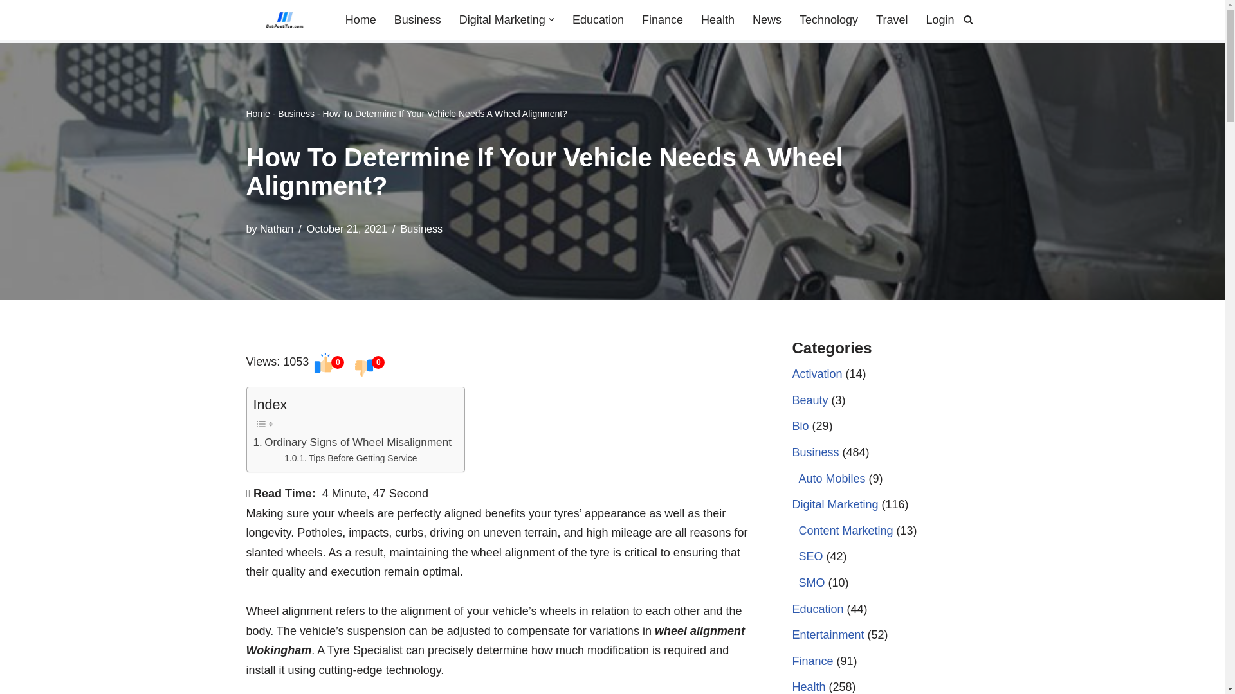 This screenshot has height=694, width=1235. Describe the element at coordinates (598, 20) in the screenshot. I see `Education` at that location.